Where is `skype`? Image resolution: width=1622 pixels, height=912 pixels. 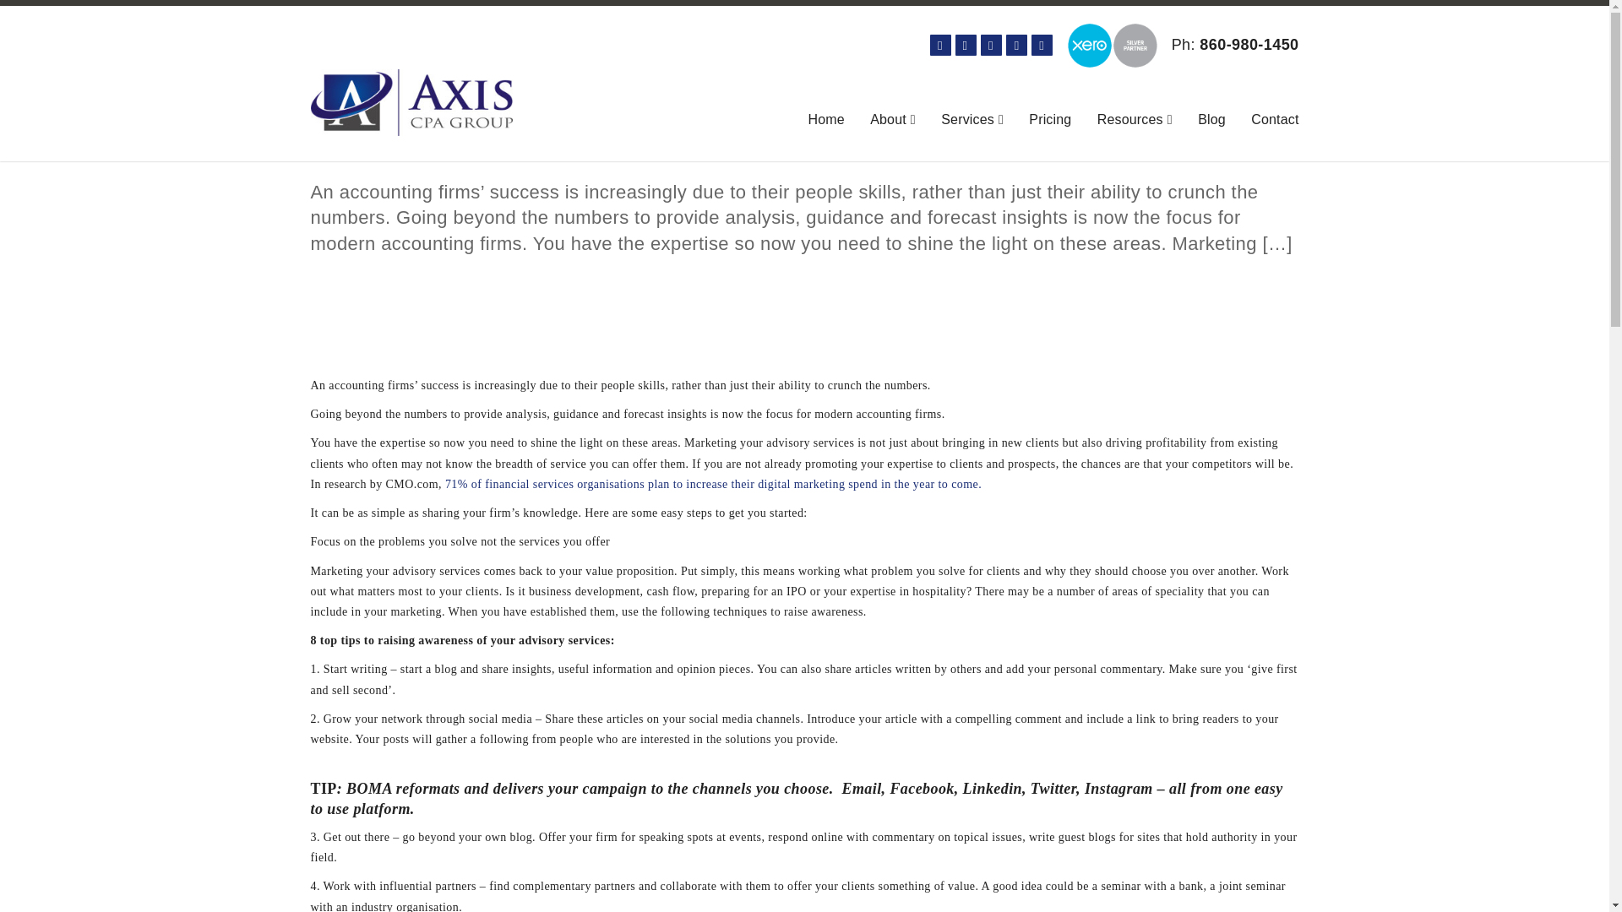
skype is located at coordinates (1015, 45).